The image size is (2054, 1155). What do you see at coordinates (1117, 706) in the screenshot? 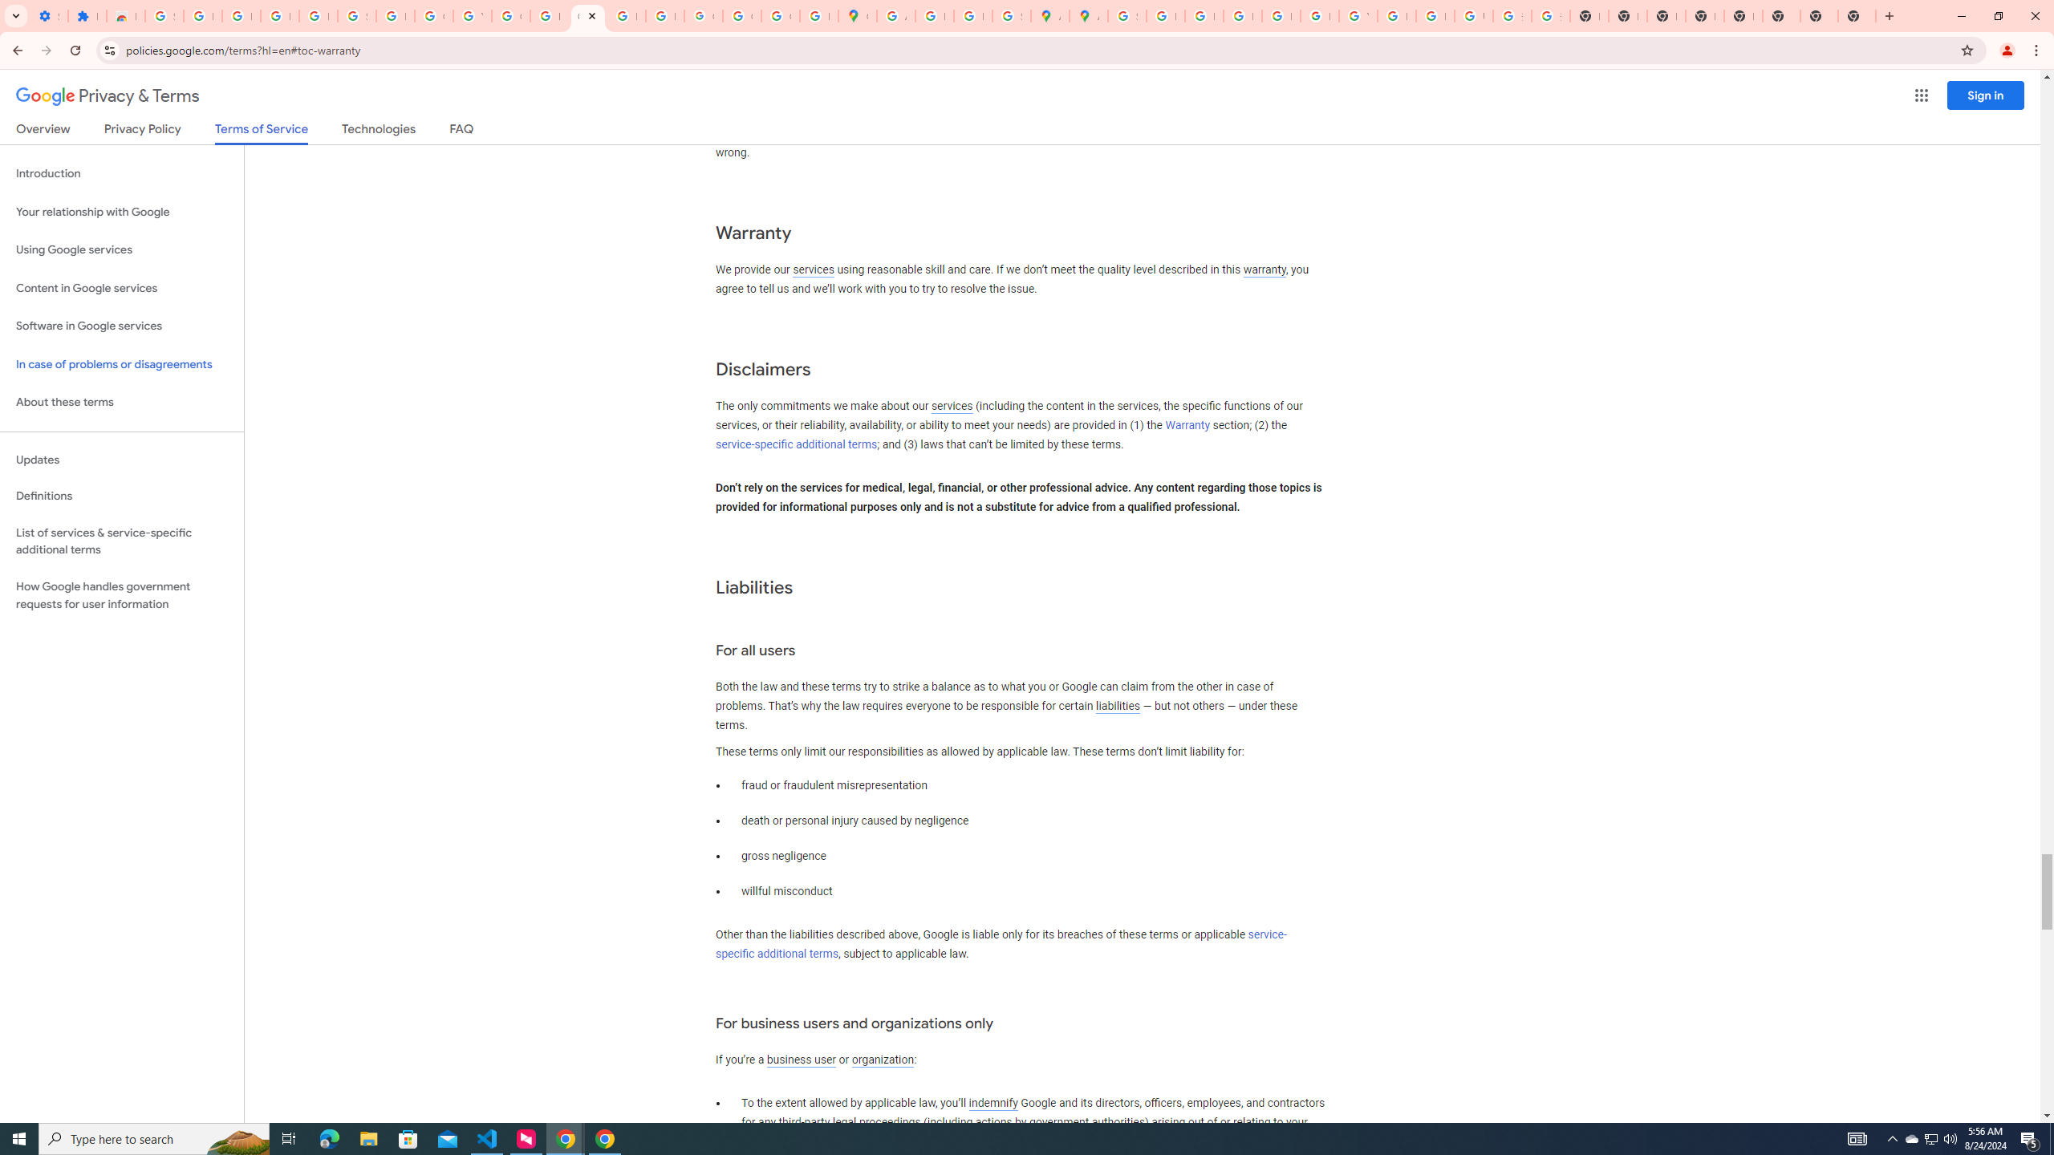
I see `liabilities` at bounding box center [1117, 706].